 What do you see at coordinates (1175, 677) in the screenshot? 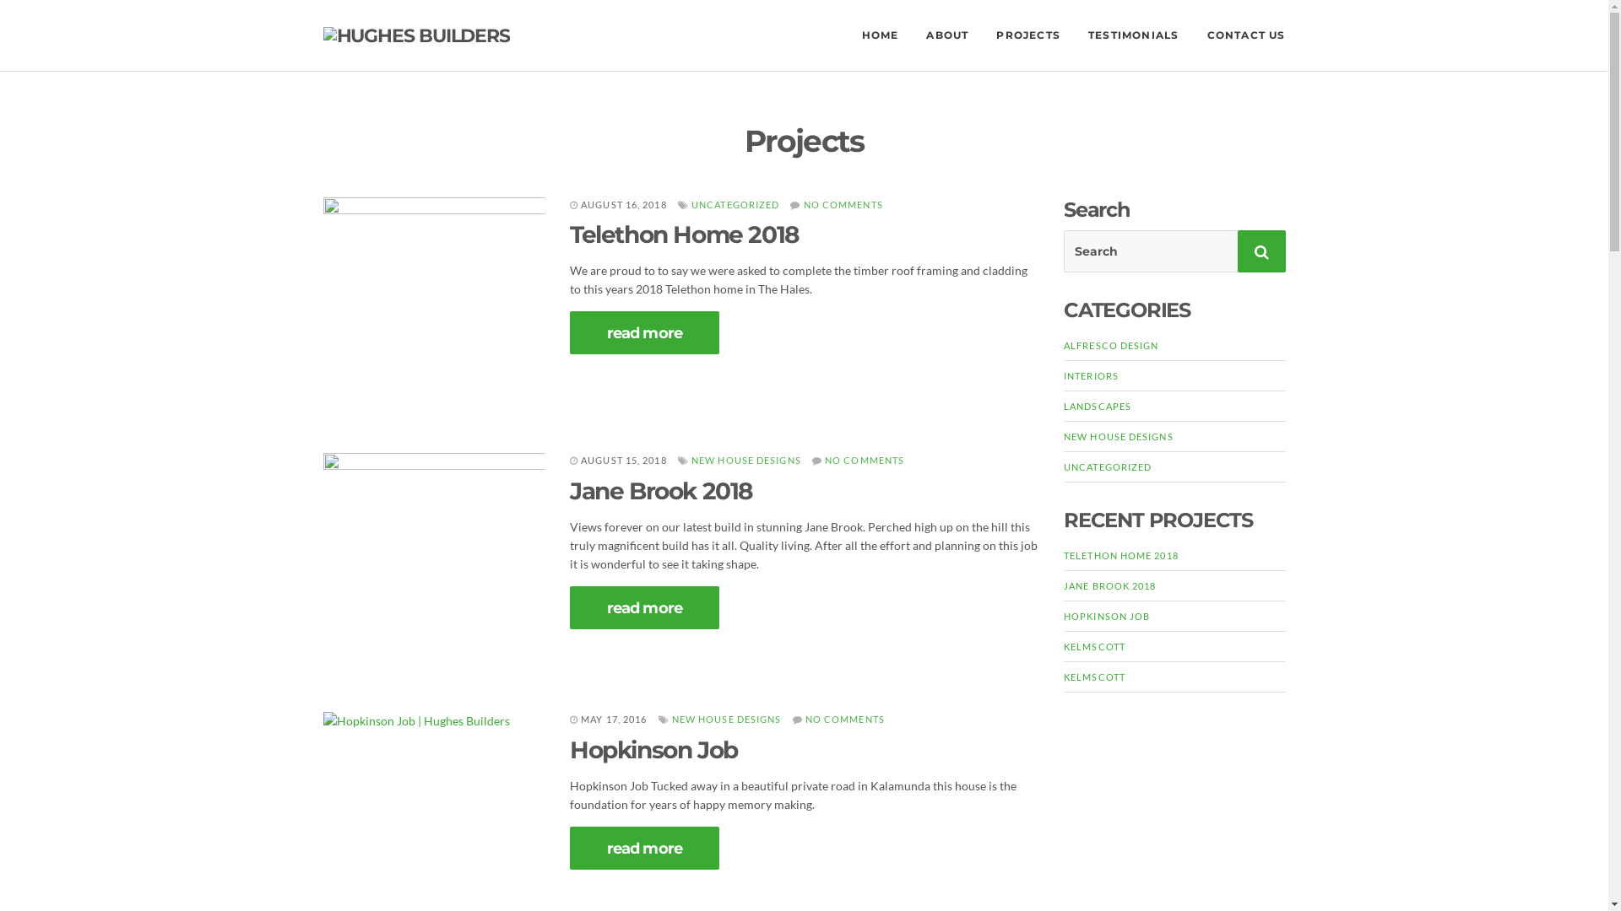
I see `KELMSCOTT` at bounding box center [1175, 677].